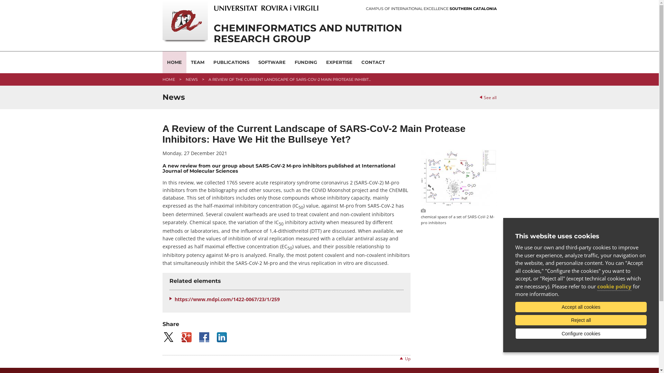  I want to click on HOME, so click(169, 79).